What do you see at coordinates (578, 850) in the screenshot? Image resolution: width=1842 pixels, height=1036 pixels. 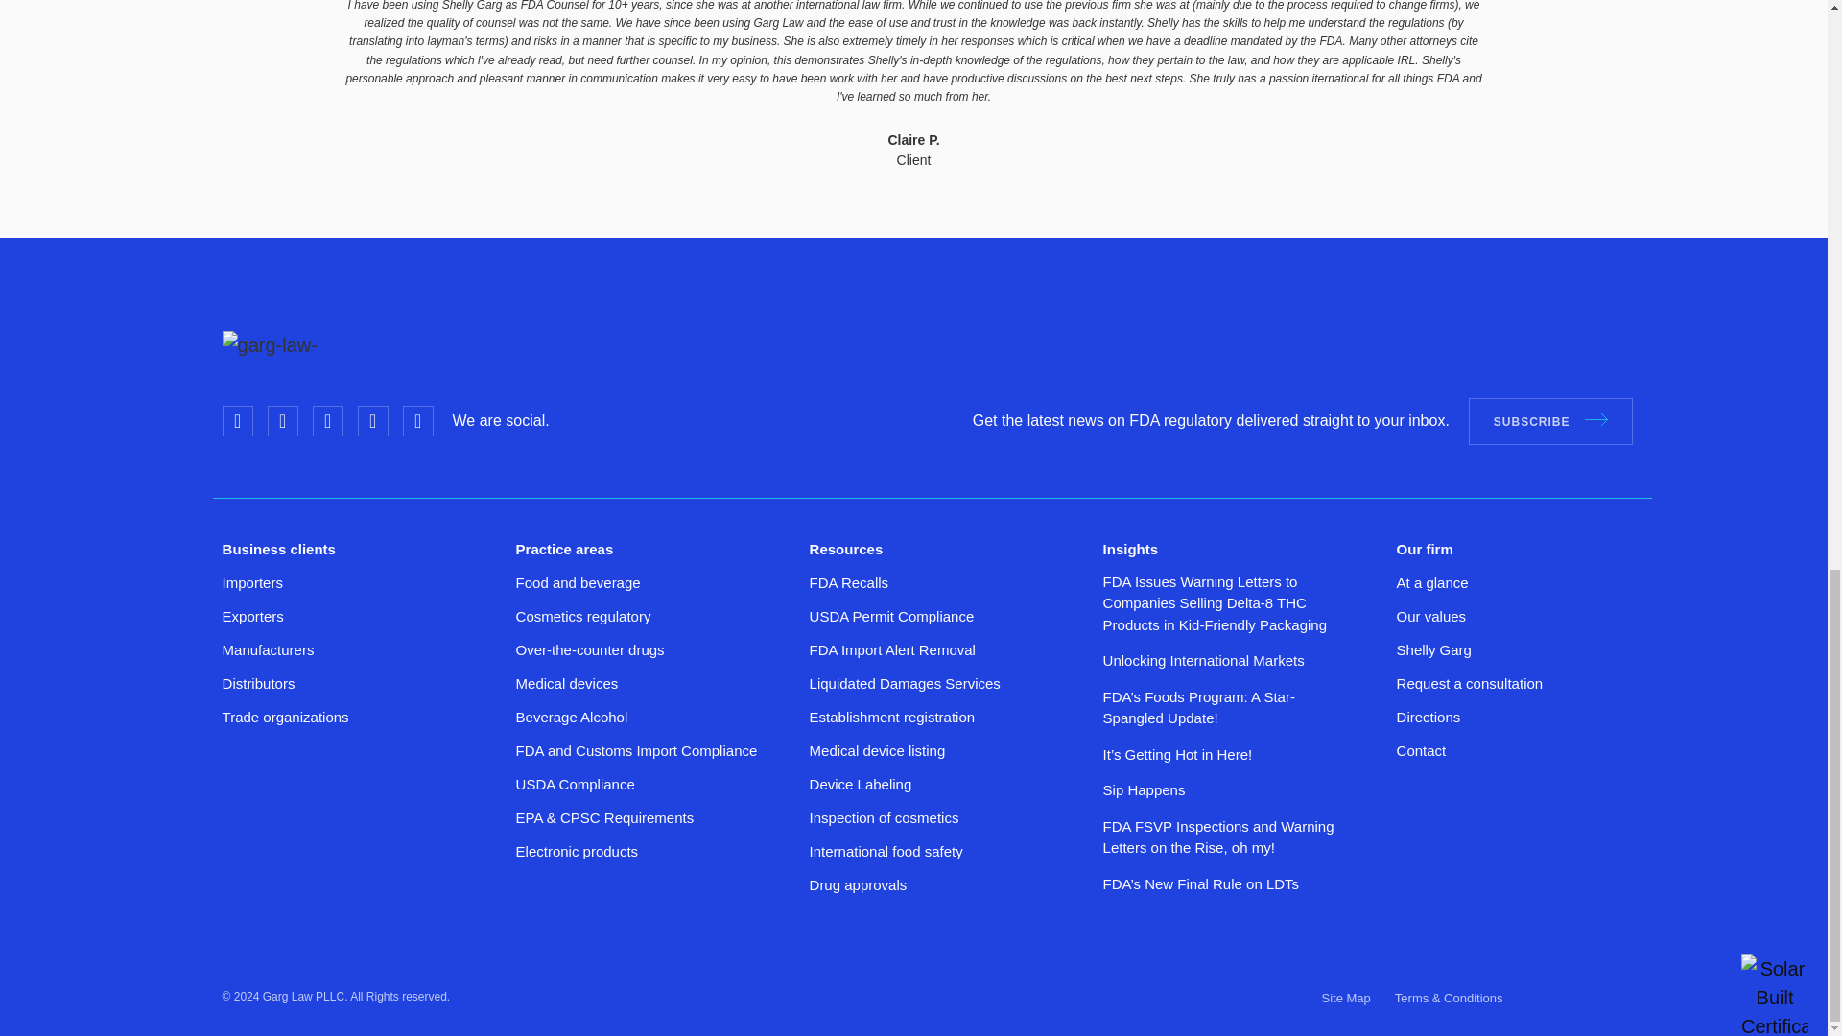 I see `Electronic products` at bounding box center [578, 850].